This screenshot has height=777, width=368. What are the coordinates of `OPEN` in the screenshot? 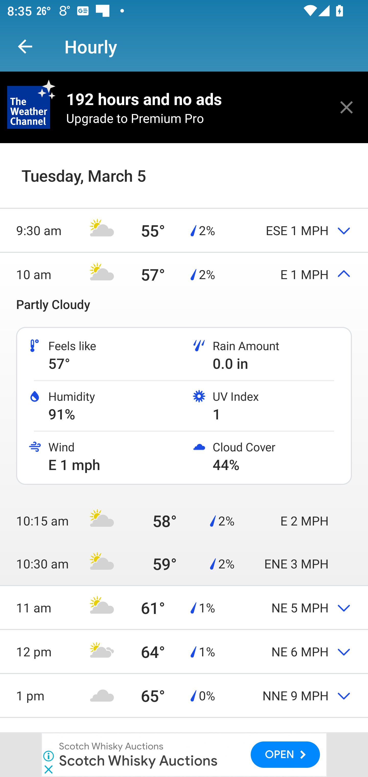 It's located at (285, 755).